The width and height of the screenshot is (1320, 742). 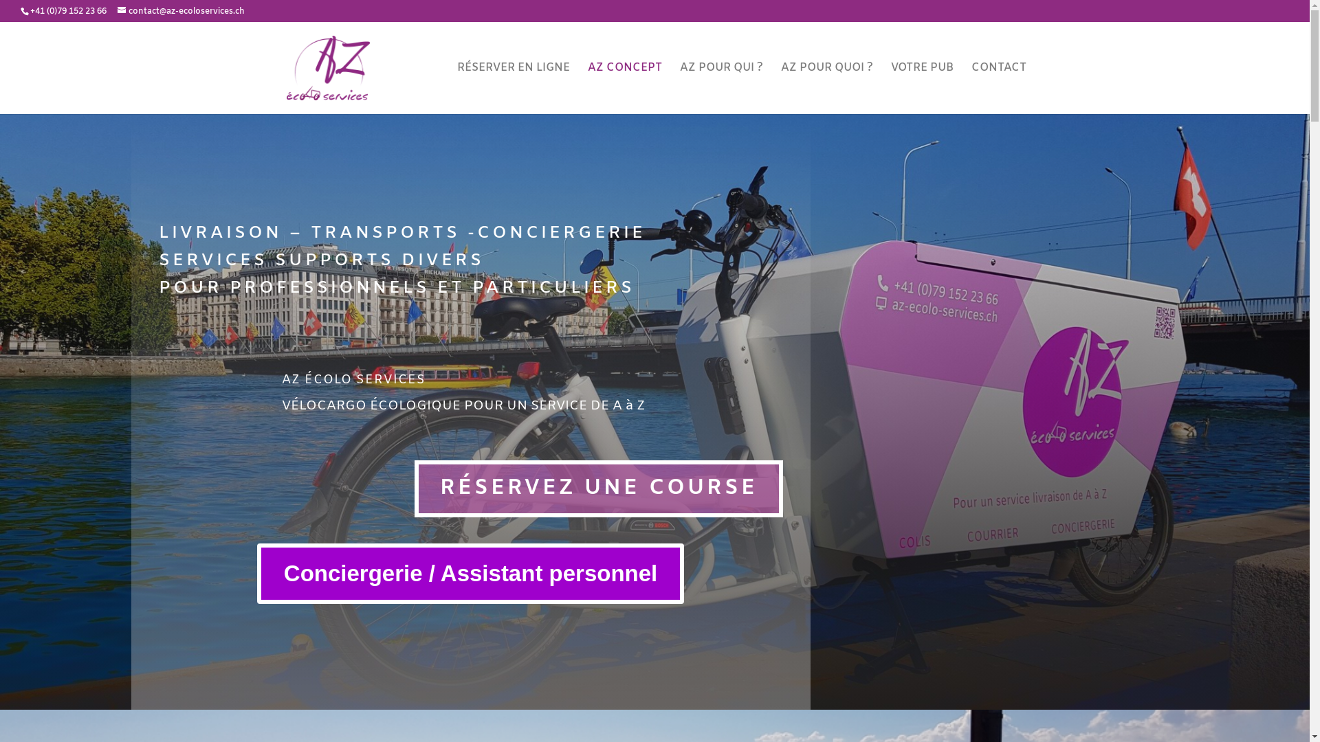 I want to click on AZ POUR QUI ?, so click(x=720, y=89).